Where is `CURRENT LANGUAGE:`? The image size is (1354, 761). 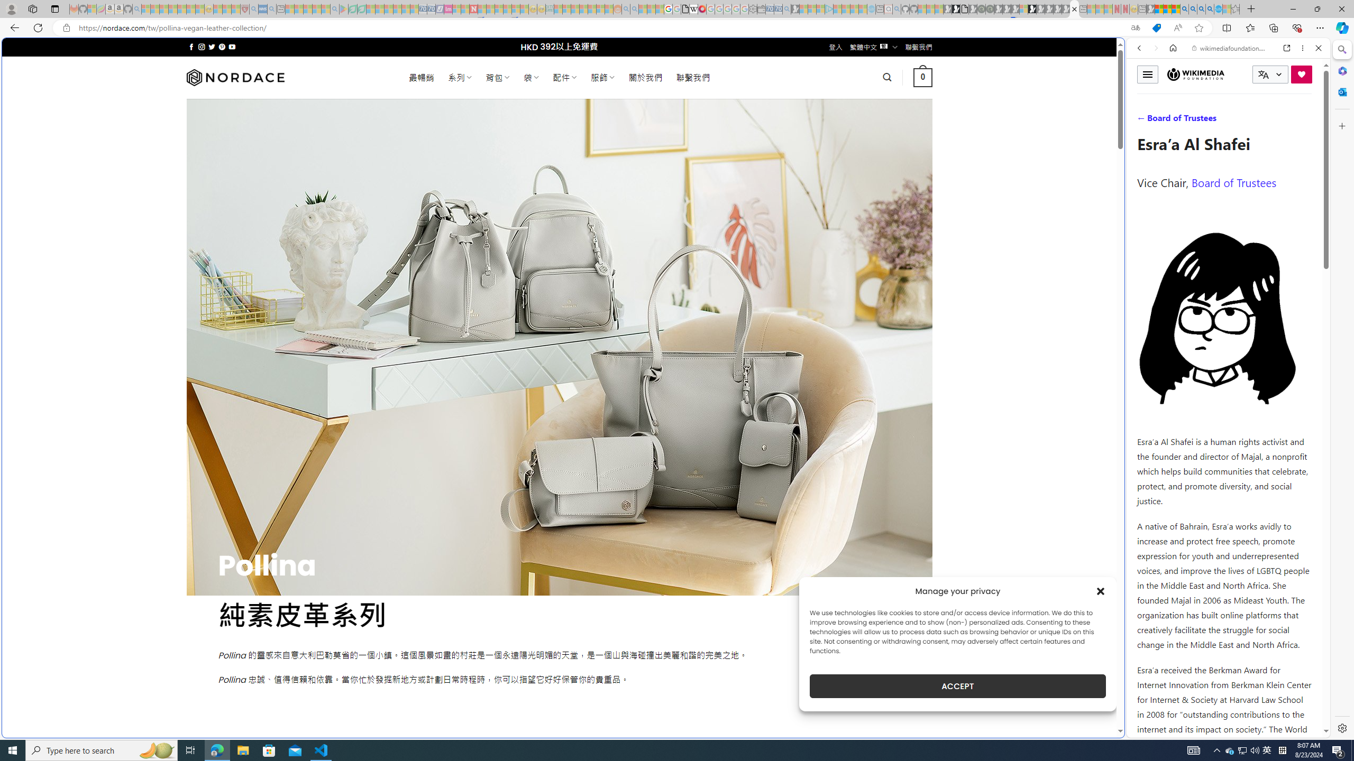 CURRENT LANGUAGE: is located at coordinates (1270, 74).